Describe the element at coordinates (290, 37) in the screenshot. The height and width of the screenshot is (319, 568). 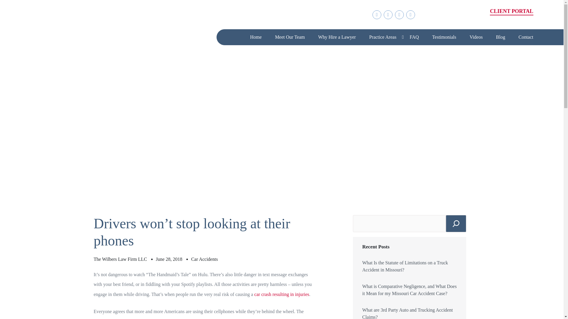
I see `Meet Our Team` at that location.